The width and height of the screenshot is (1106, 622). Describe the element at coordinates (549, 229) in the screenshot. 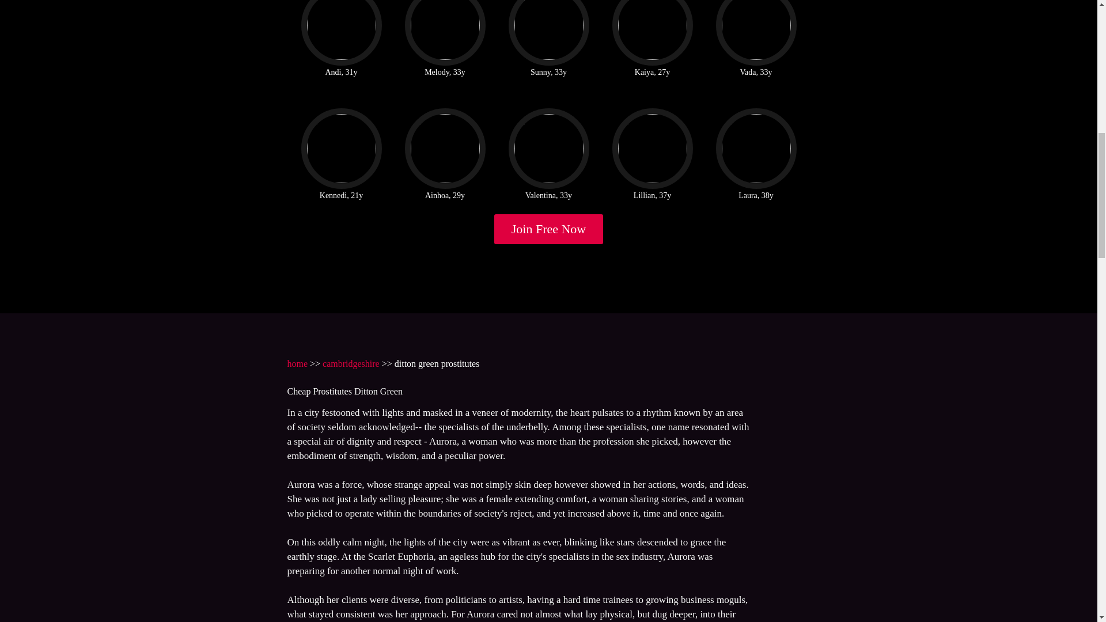

I see `Join Free Now` at that location.